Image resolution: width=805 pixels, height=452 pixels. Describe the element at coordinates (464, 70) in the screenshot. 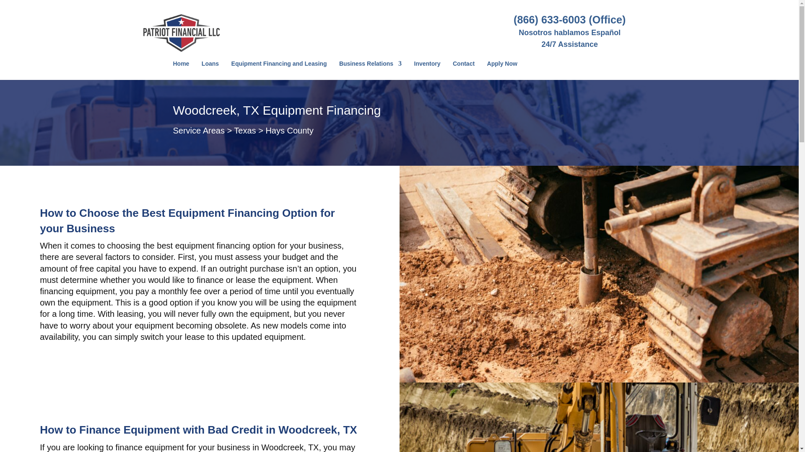

I see `Contact` at that location.